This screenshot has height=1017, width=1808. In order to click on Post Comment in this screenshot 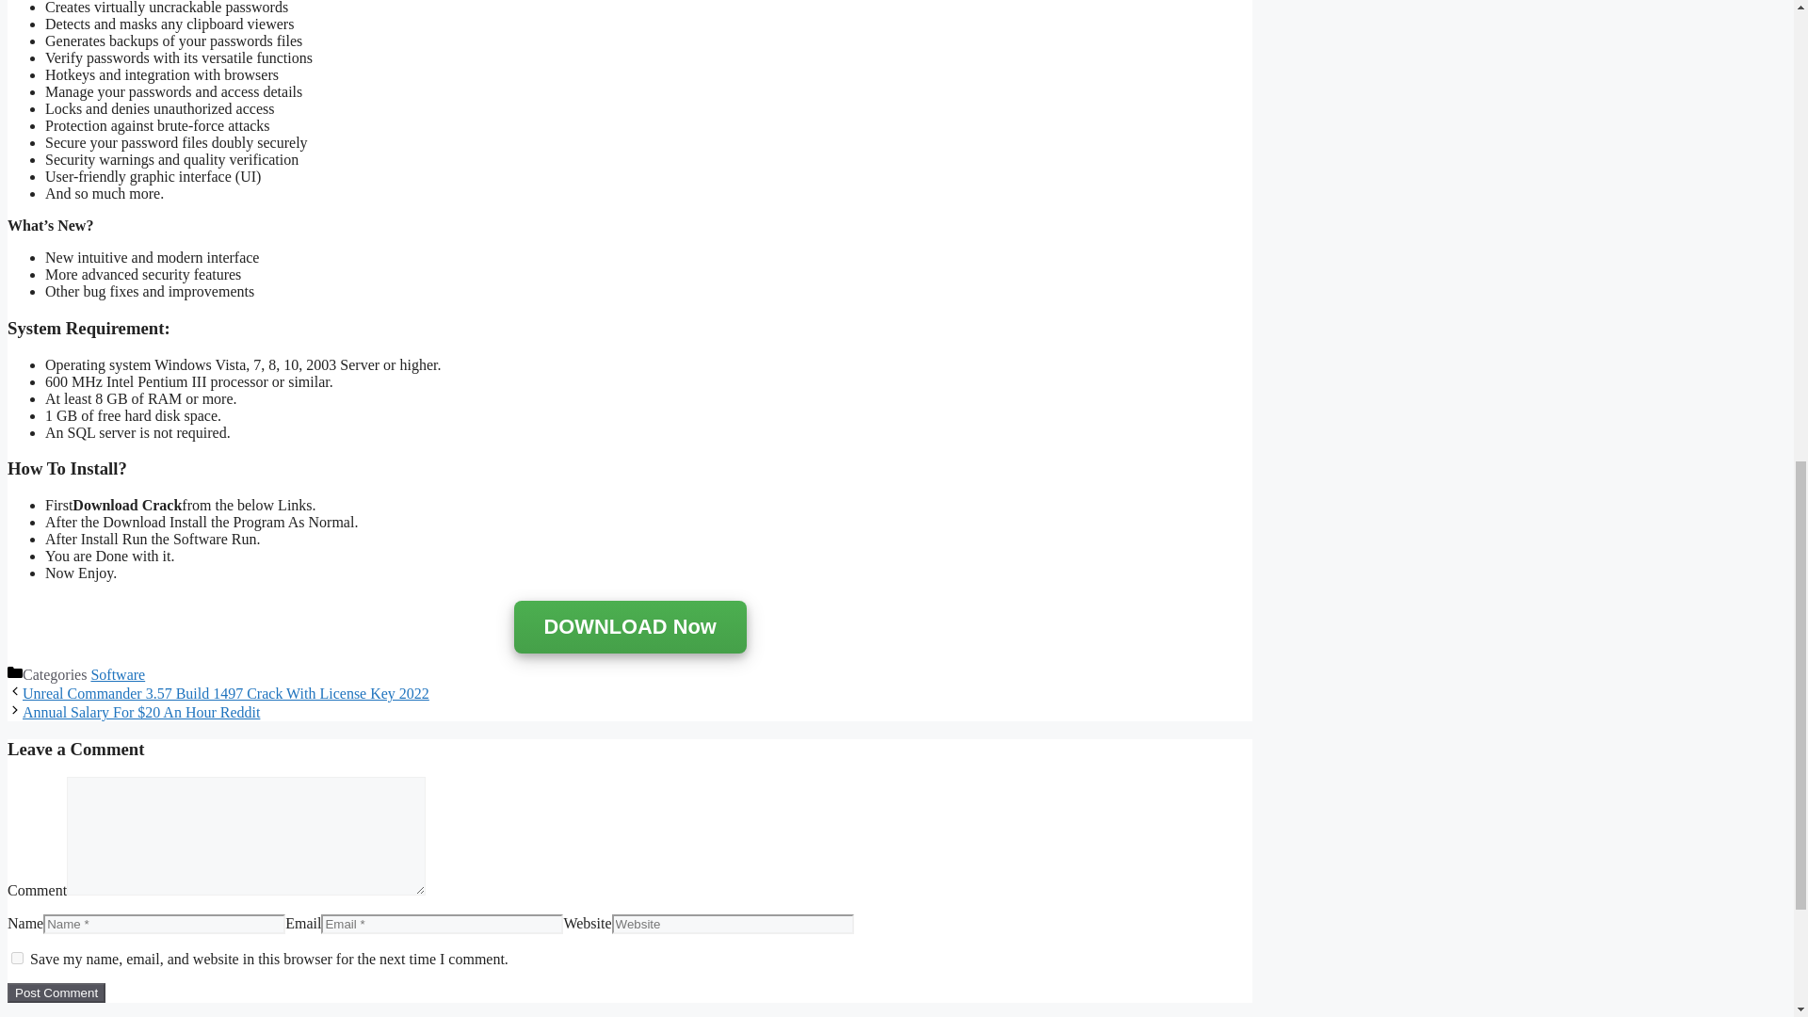, I will do `click(56, 993)`.